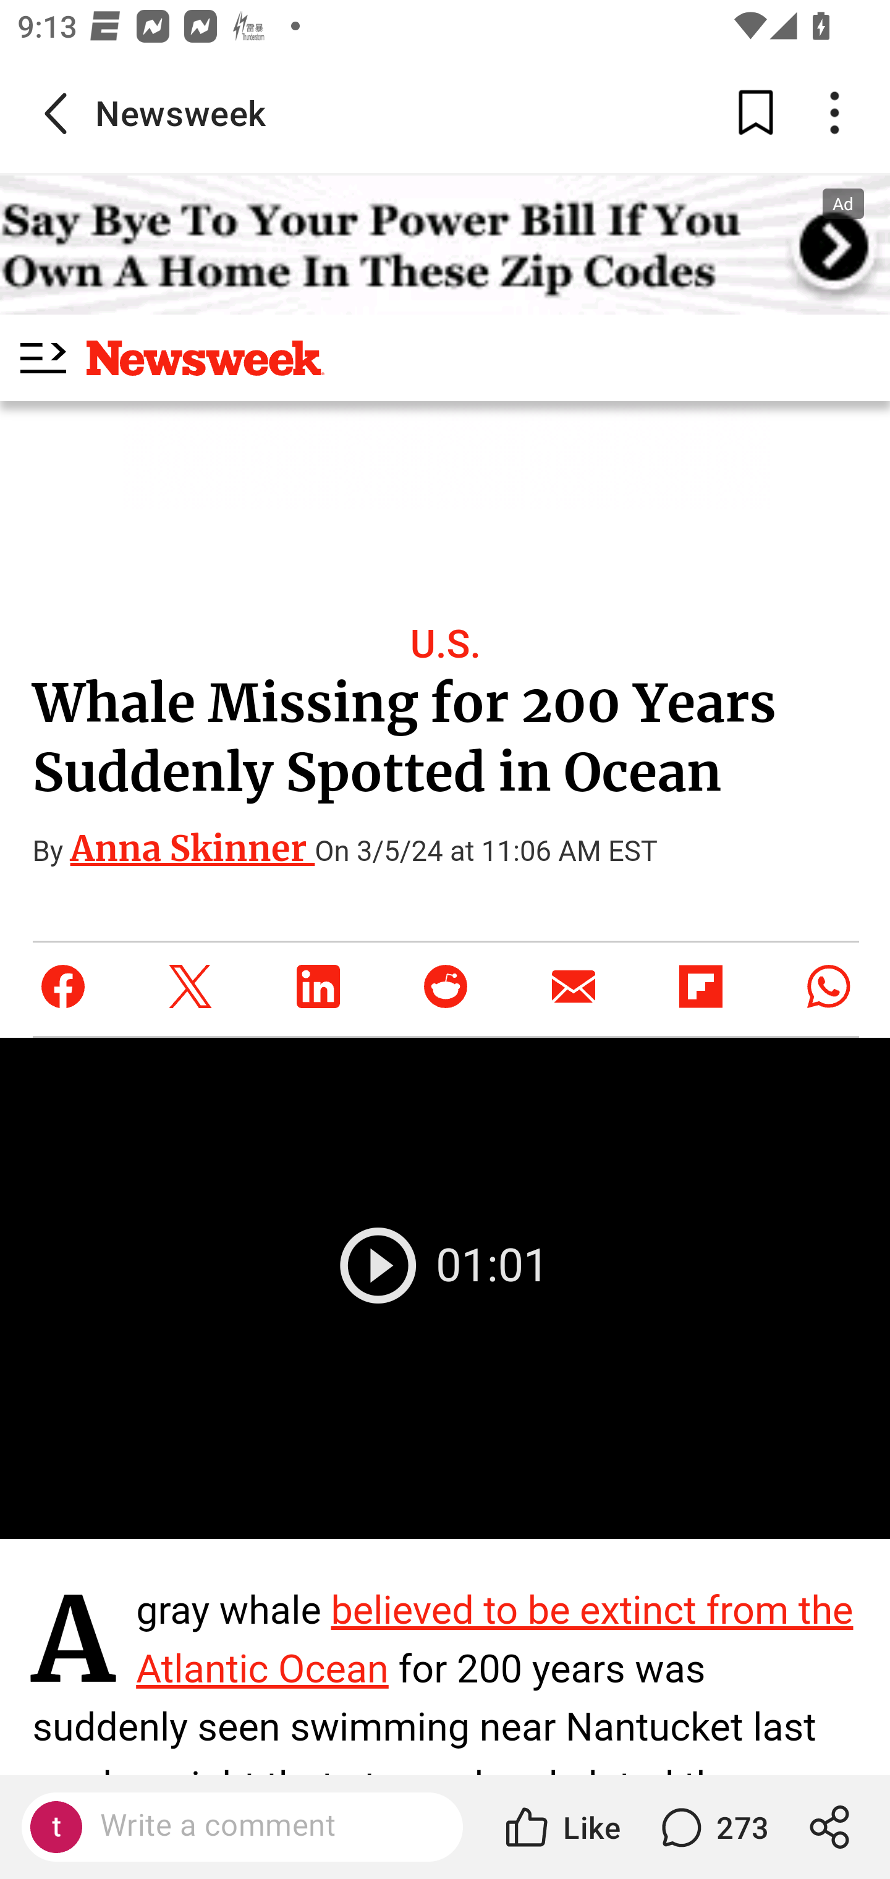 The width and height of the screenshot is (890, 1879). I want to click on Write a comment, so click(263, 1826).